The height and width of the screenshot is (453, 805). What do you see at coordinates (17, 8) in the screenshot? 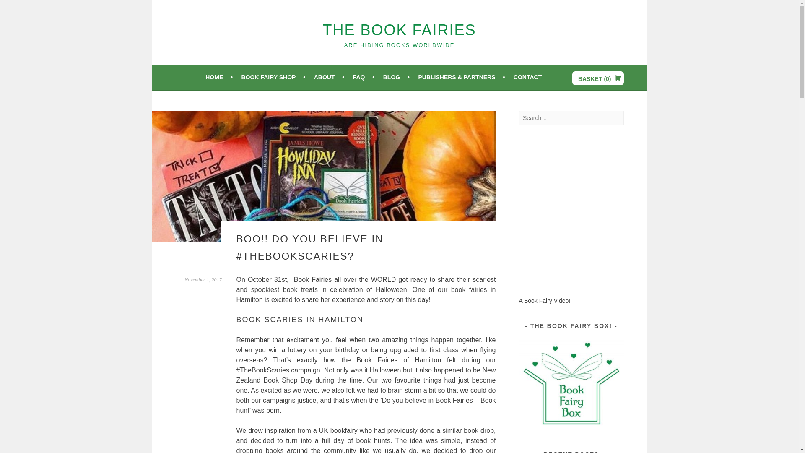
I see `Search` at bounding box center [17, 8].